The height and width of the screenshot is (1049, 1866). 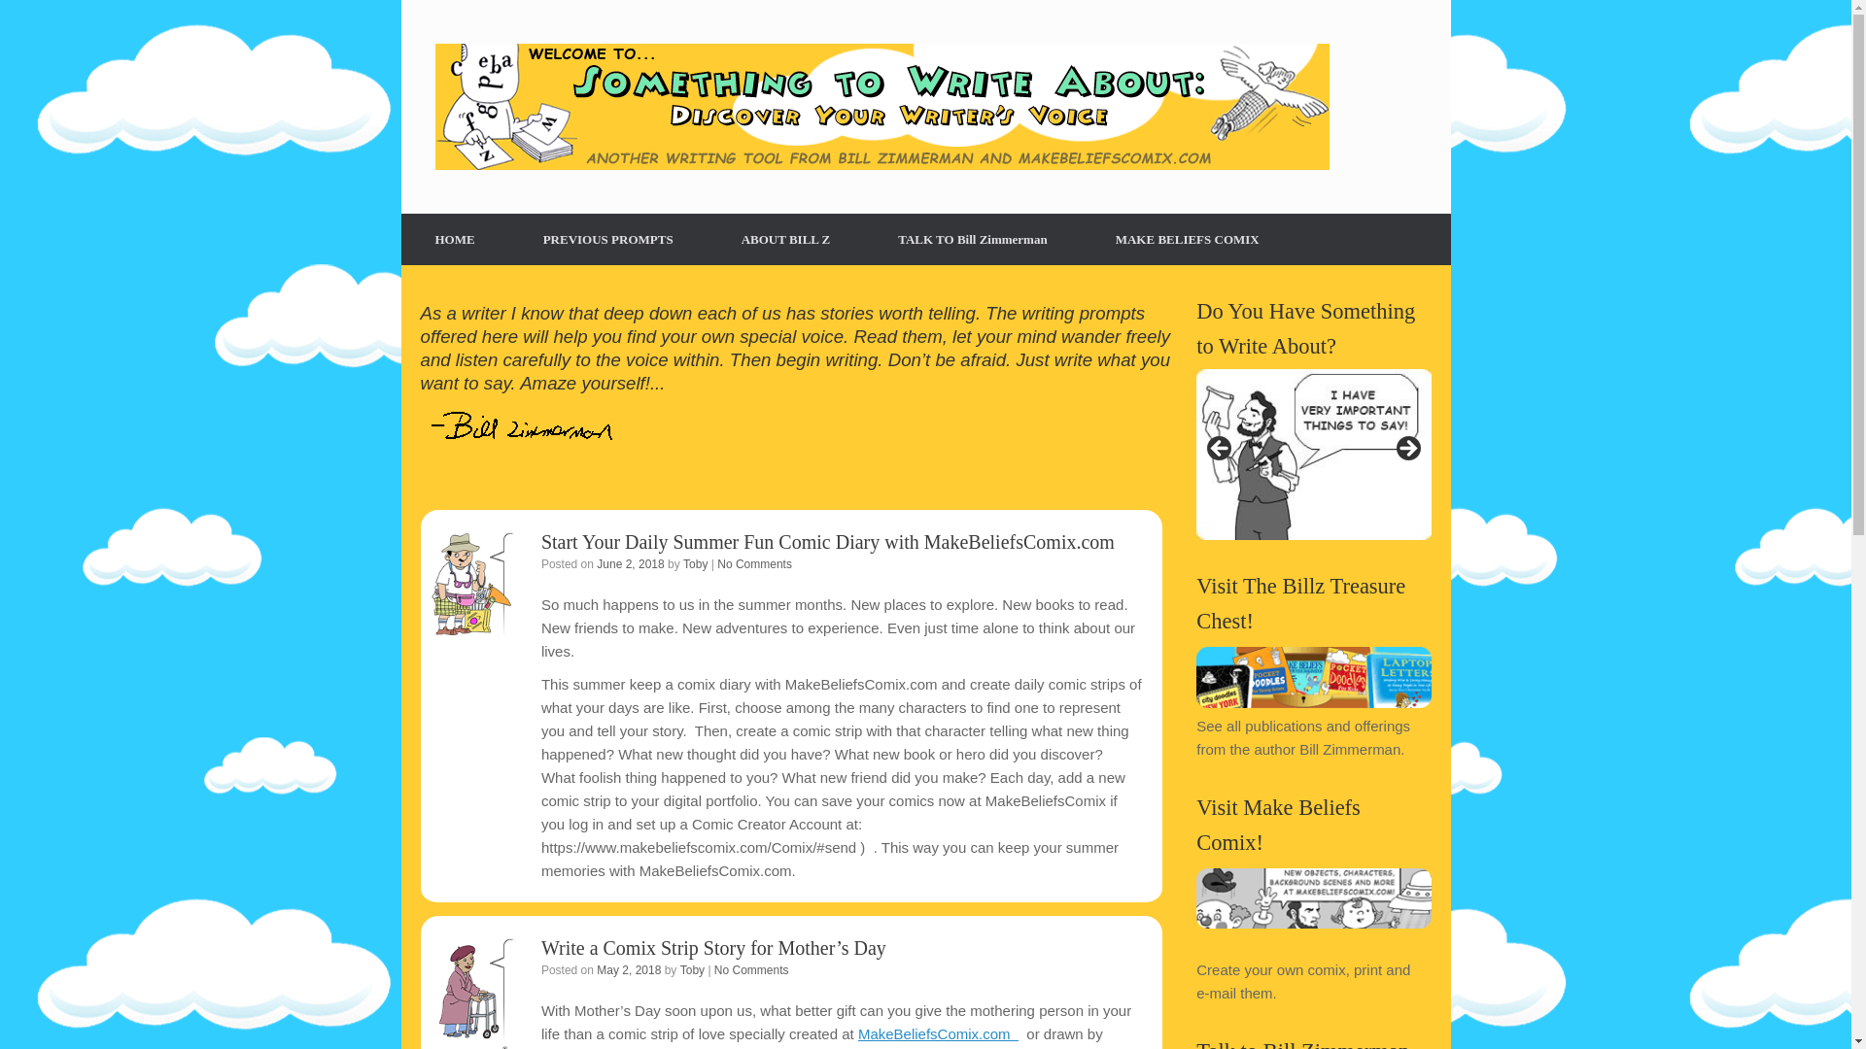 I want to click on PREVIOUS PROMPTS, so click(x=608, y=239).